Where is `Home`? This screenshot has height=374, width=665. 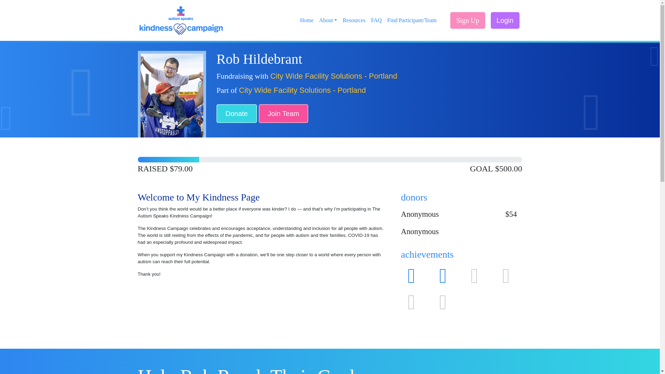
Home is located at coordinates (307, 20).